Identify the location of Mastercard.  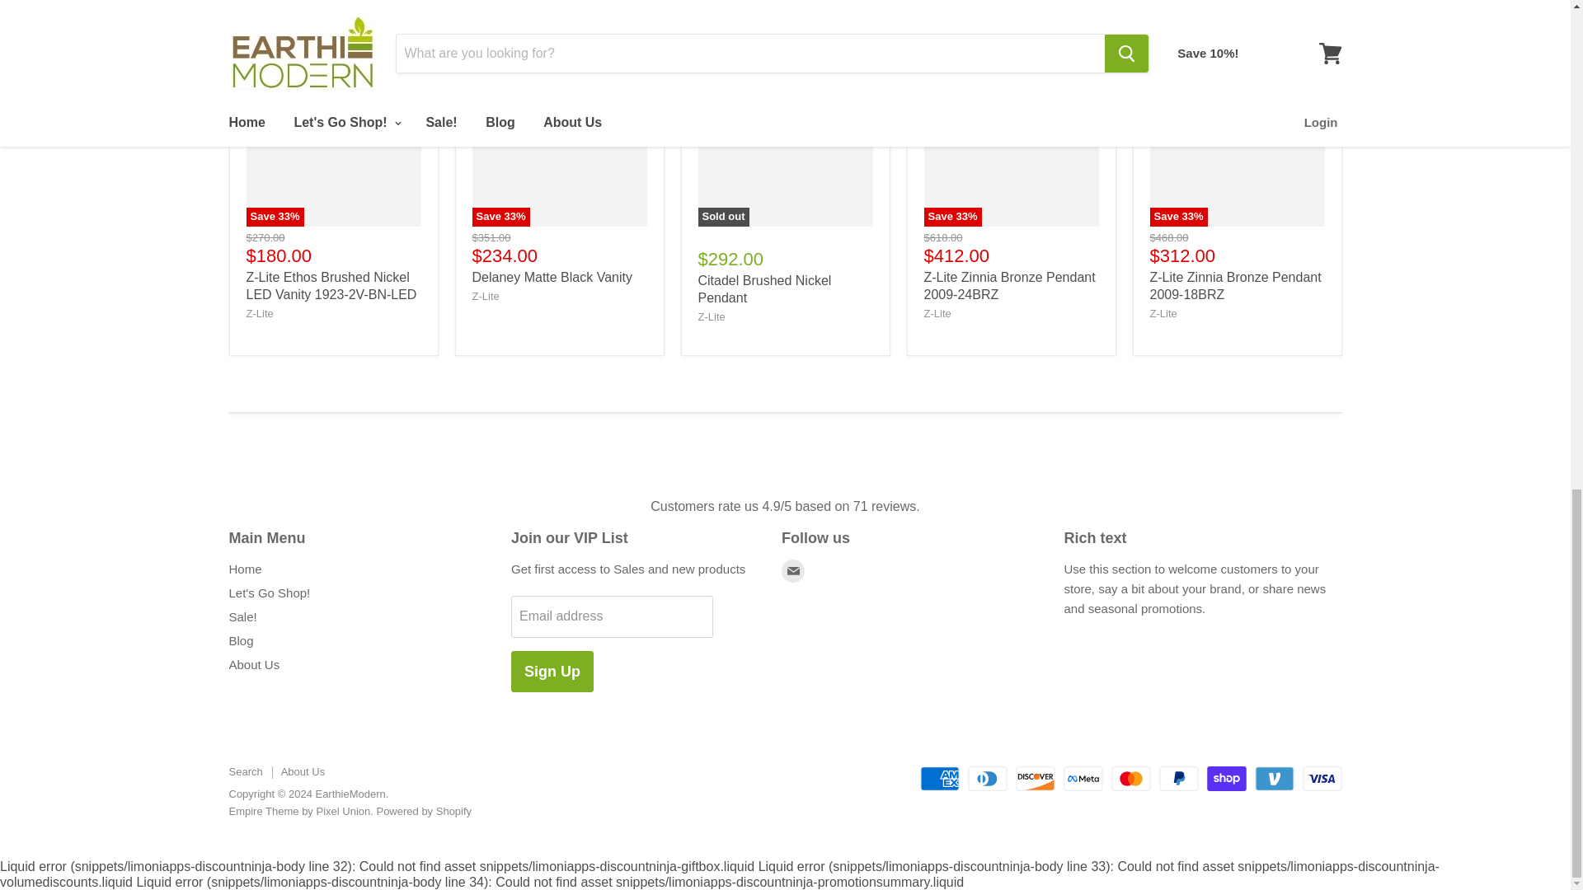
(1130, 778).